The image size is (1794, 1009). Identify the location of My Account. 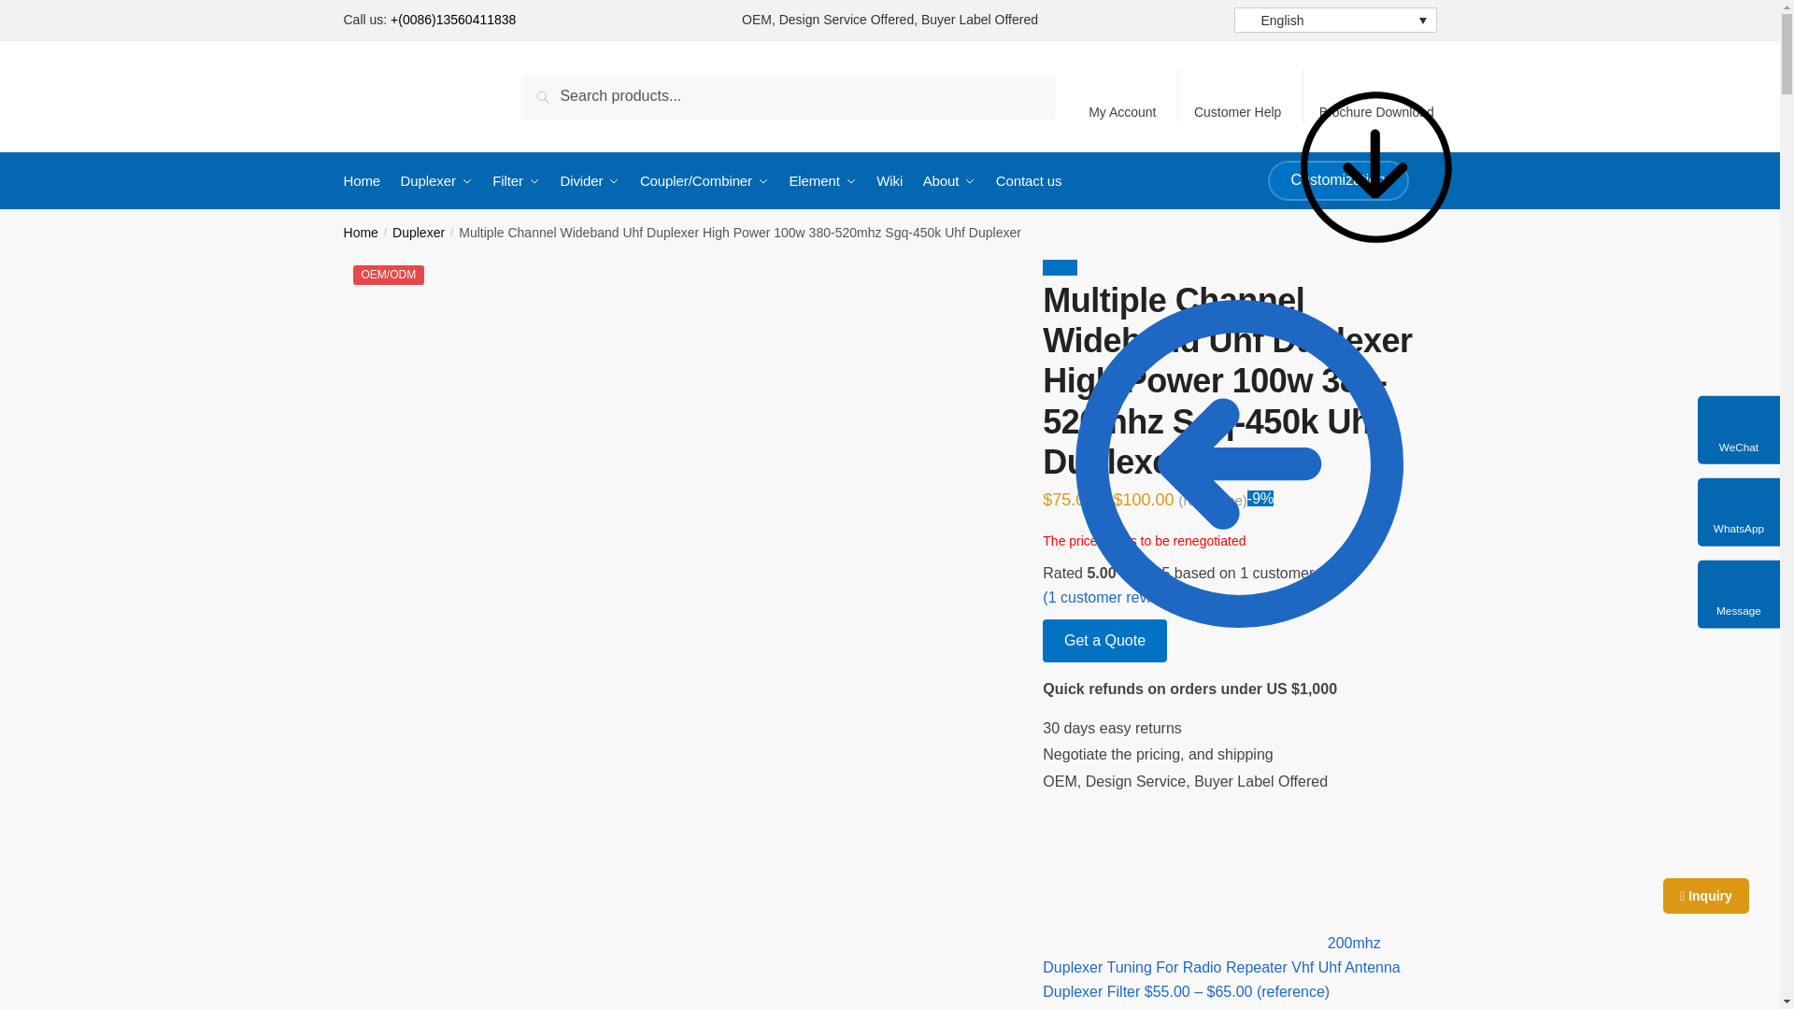
(1122, 95).